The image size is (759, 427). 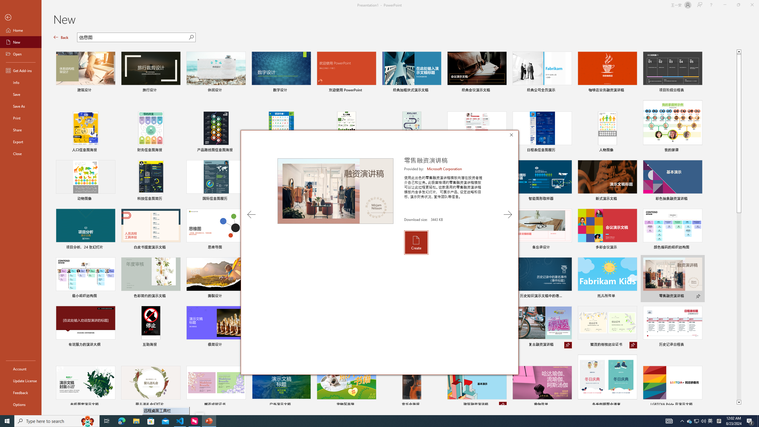 I want to click on Search for online templates and themes, so click(x=133, y=38).